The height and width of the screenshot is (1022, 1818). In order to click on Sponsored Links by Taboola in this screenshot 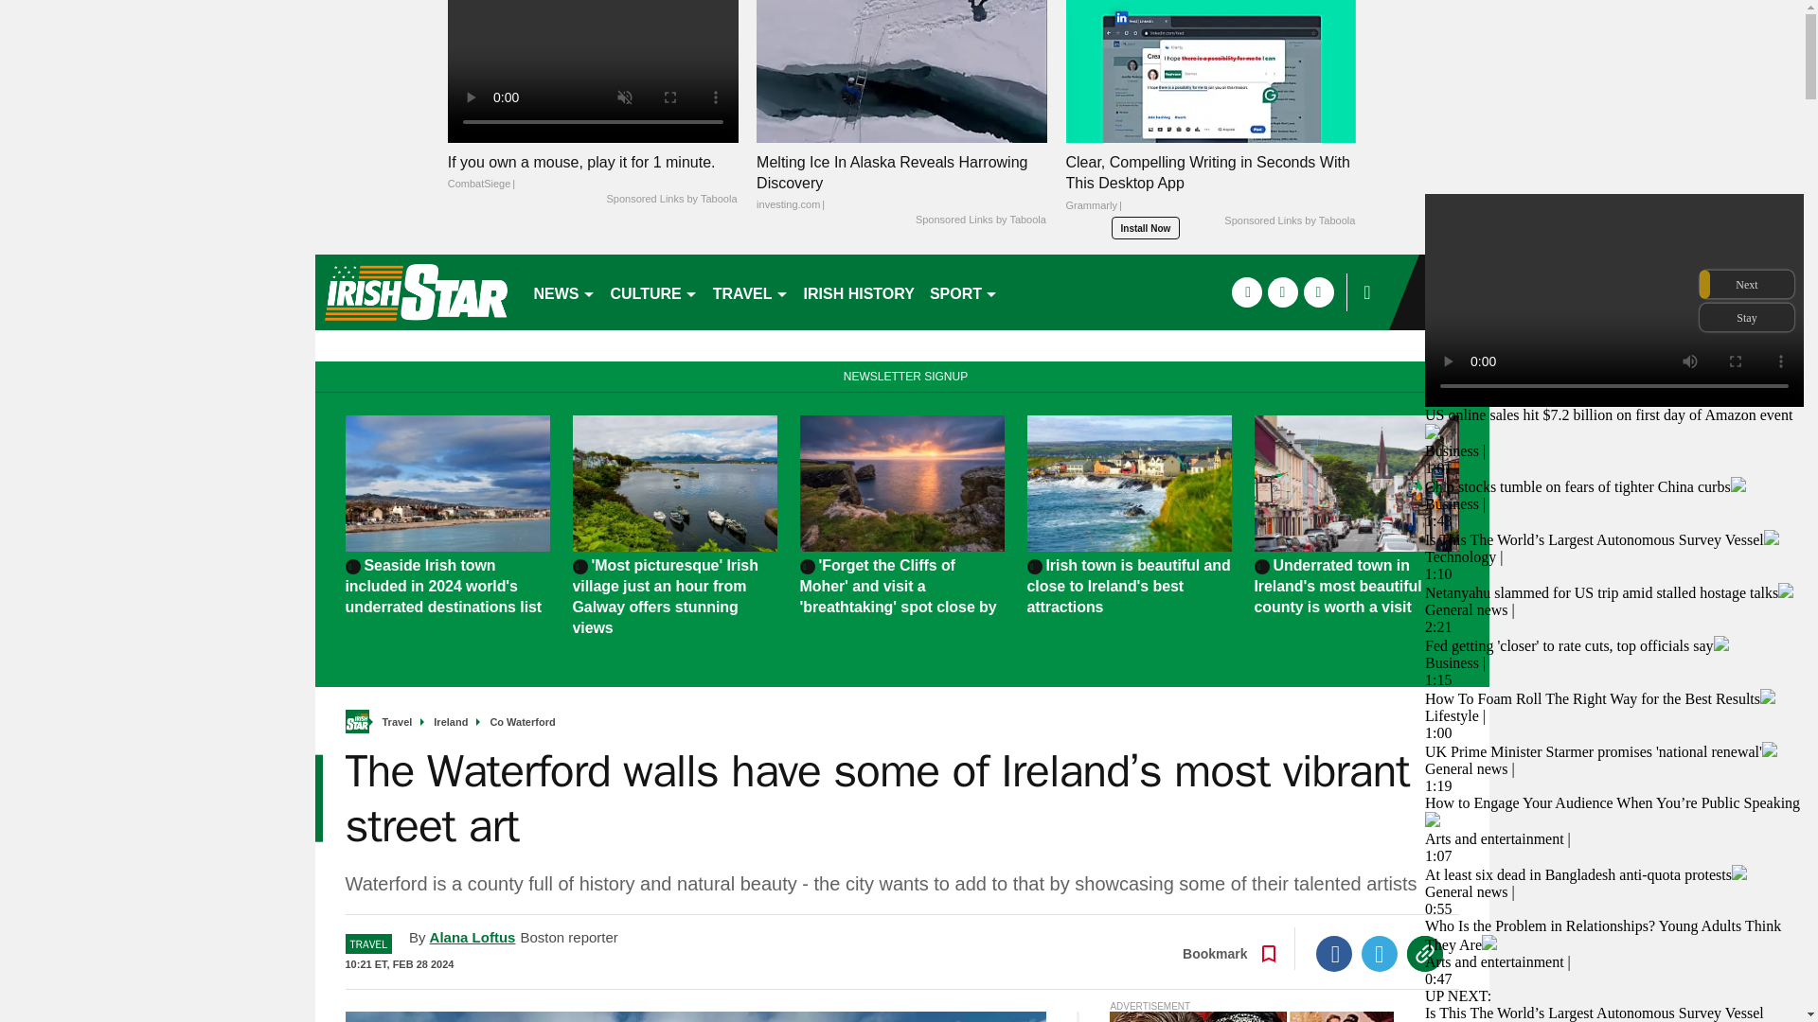, I will do `click(670, 200)`.